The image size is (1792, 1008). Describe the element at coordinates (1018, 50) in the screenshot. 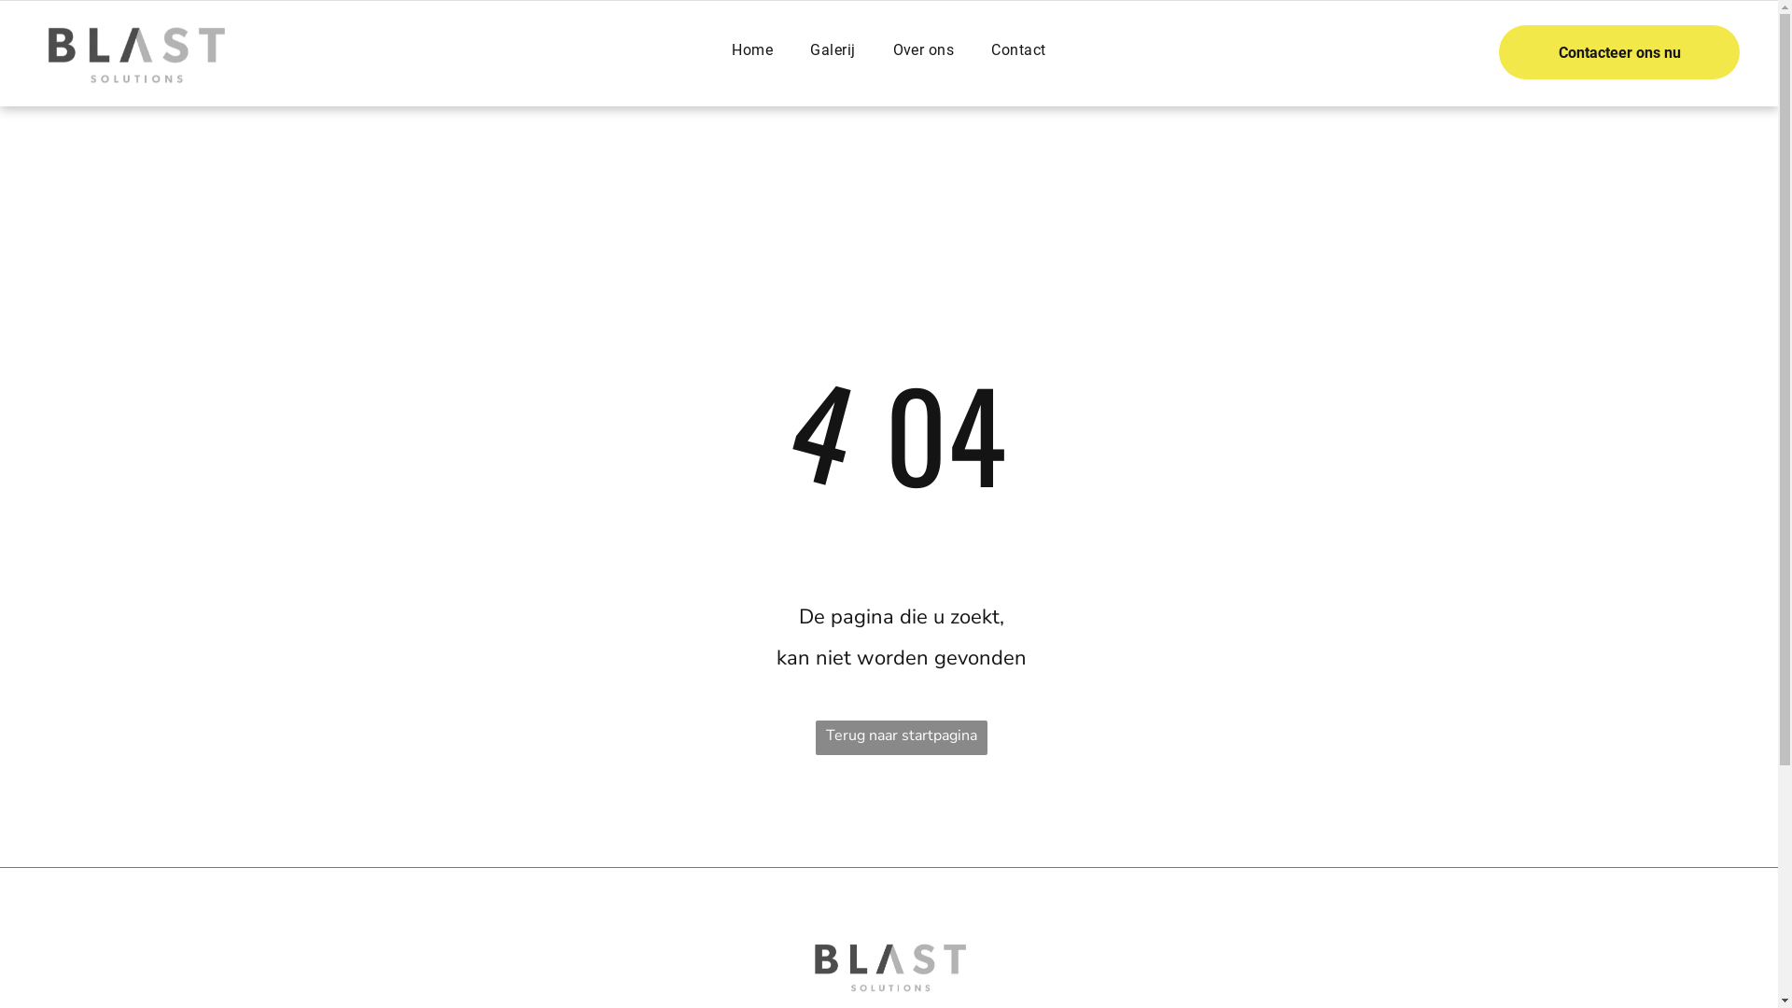

I see `Contact` at that location.